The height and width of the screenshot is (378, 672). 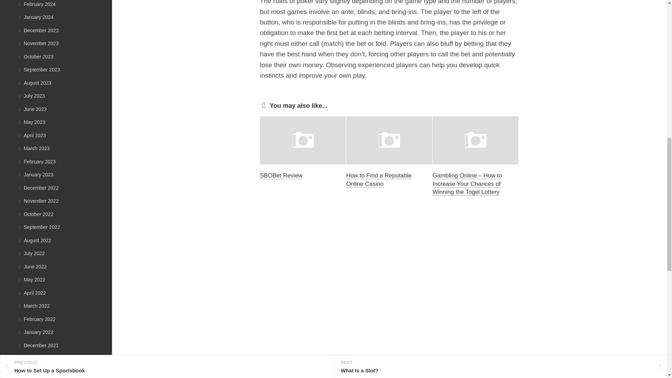 What do you see at coordinates (34, 83) in the screenshot?
I see `August 2023` at bounding box center [34, 83].